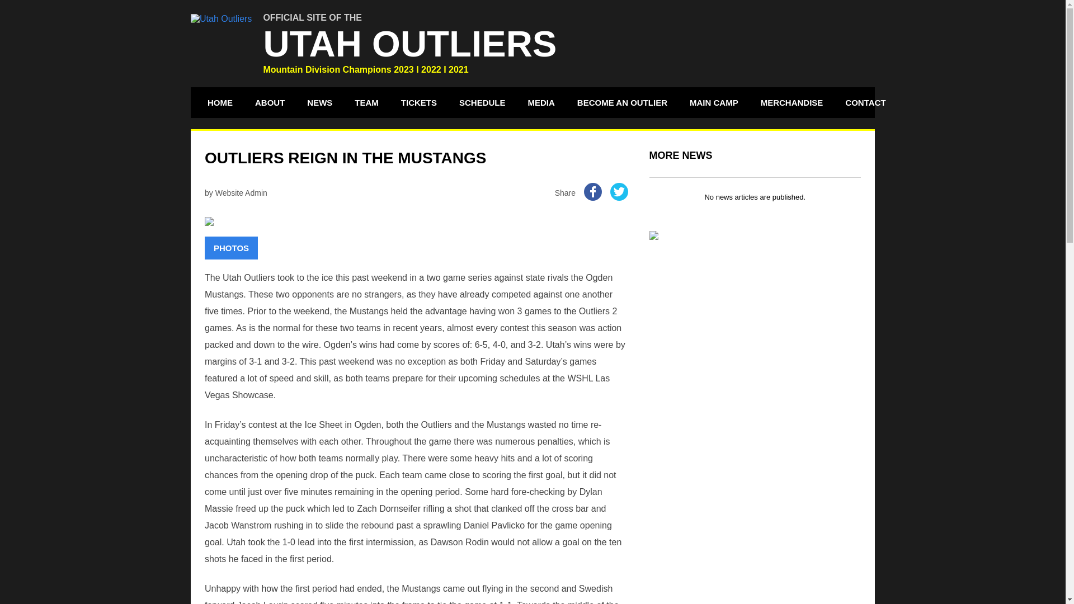 This screenshot has height=604, width=1074. I want to click on PHOTOS, so click(231, 248).